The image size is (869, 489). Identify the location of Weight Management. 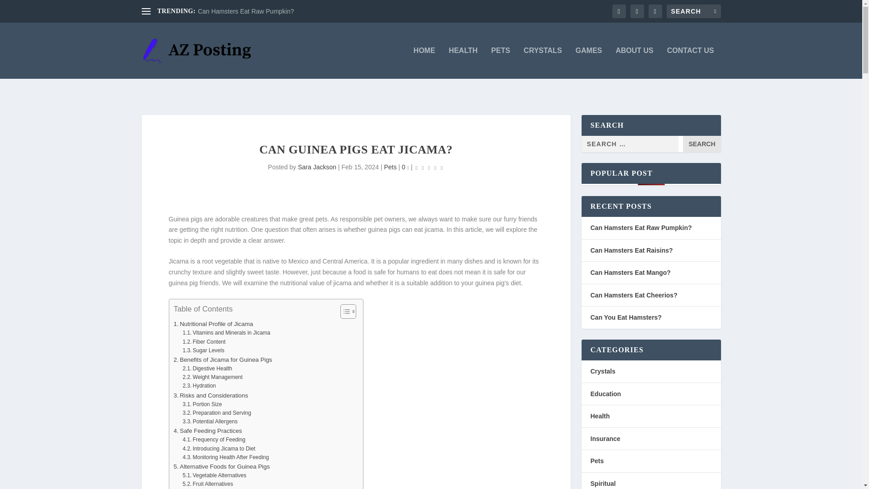
(212, 378).